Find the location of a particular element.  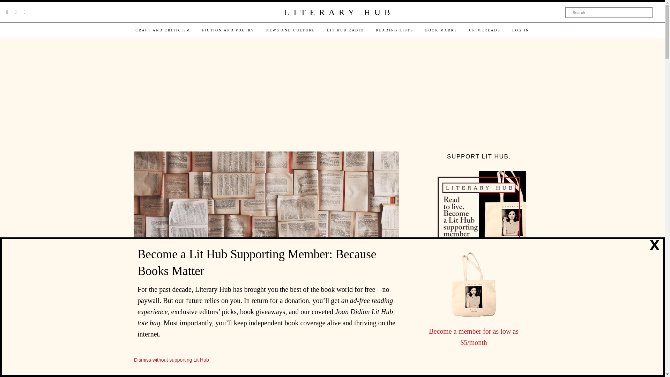

CRAFT AND CRITICISM is located at coordinates (163, 30).